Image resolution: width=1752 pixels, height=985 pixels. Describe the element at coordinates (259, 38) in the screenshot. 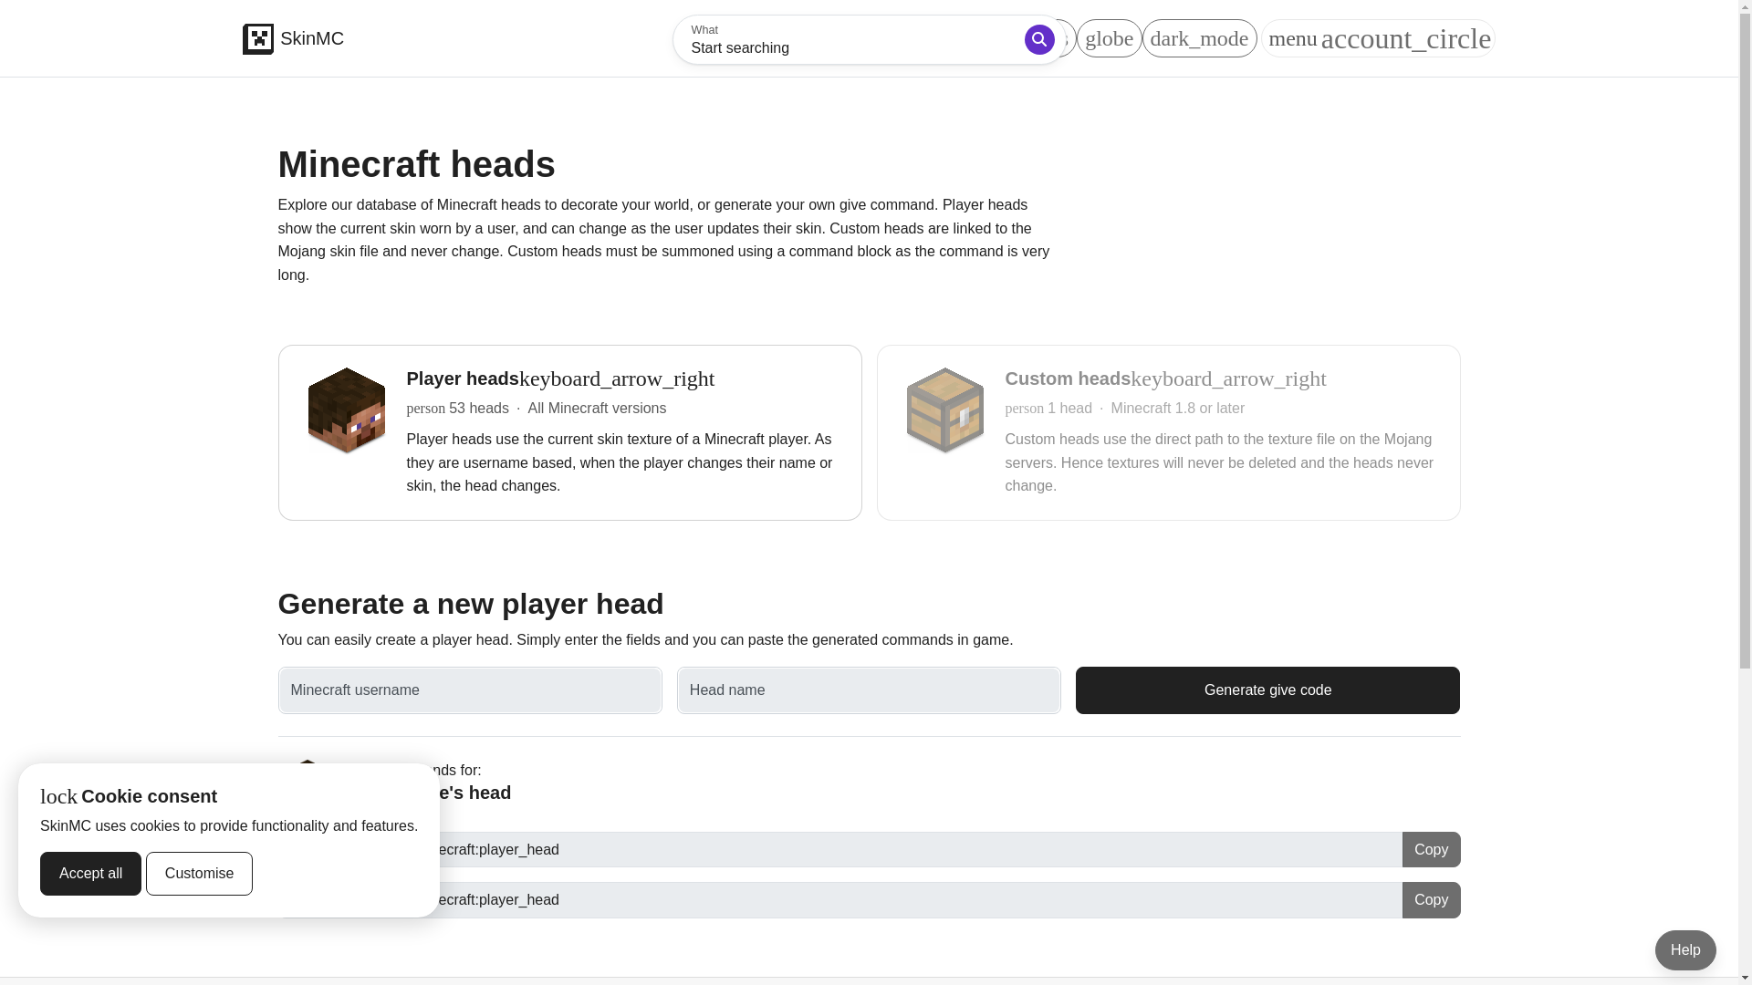

I see `SkinMC` at that location.